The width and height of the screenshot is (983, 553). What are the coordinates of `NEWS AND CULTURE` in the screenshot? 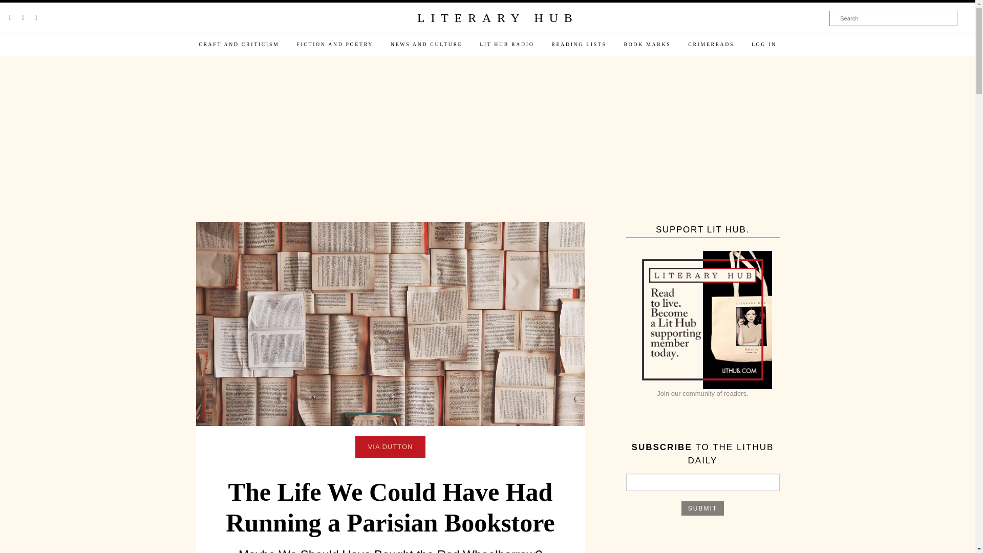 It's located at (426, 44).